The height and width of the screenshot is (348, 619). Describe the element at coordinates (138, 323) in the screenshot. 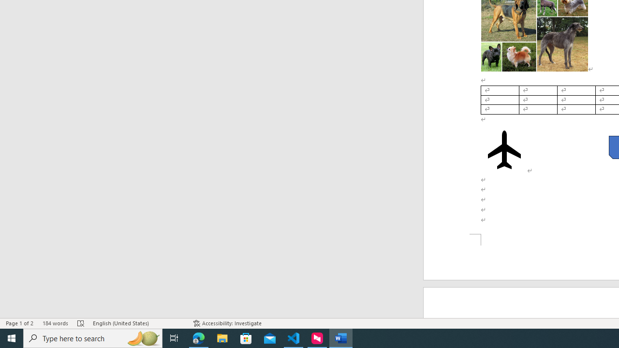

I see `Language English (United States)` at that location.